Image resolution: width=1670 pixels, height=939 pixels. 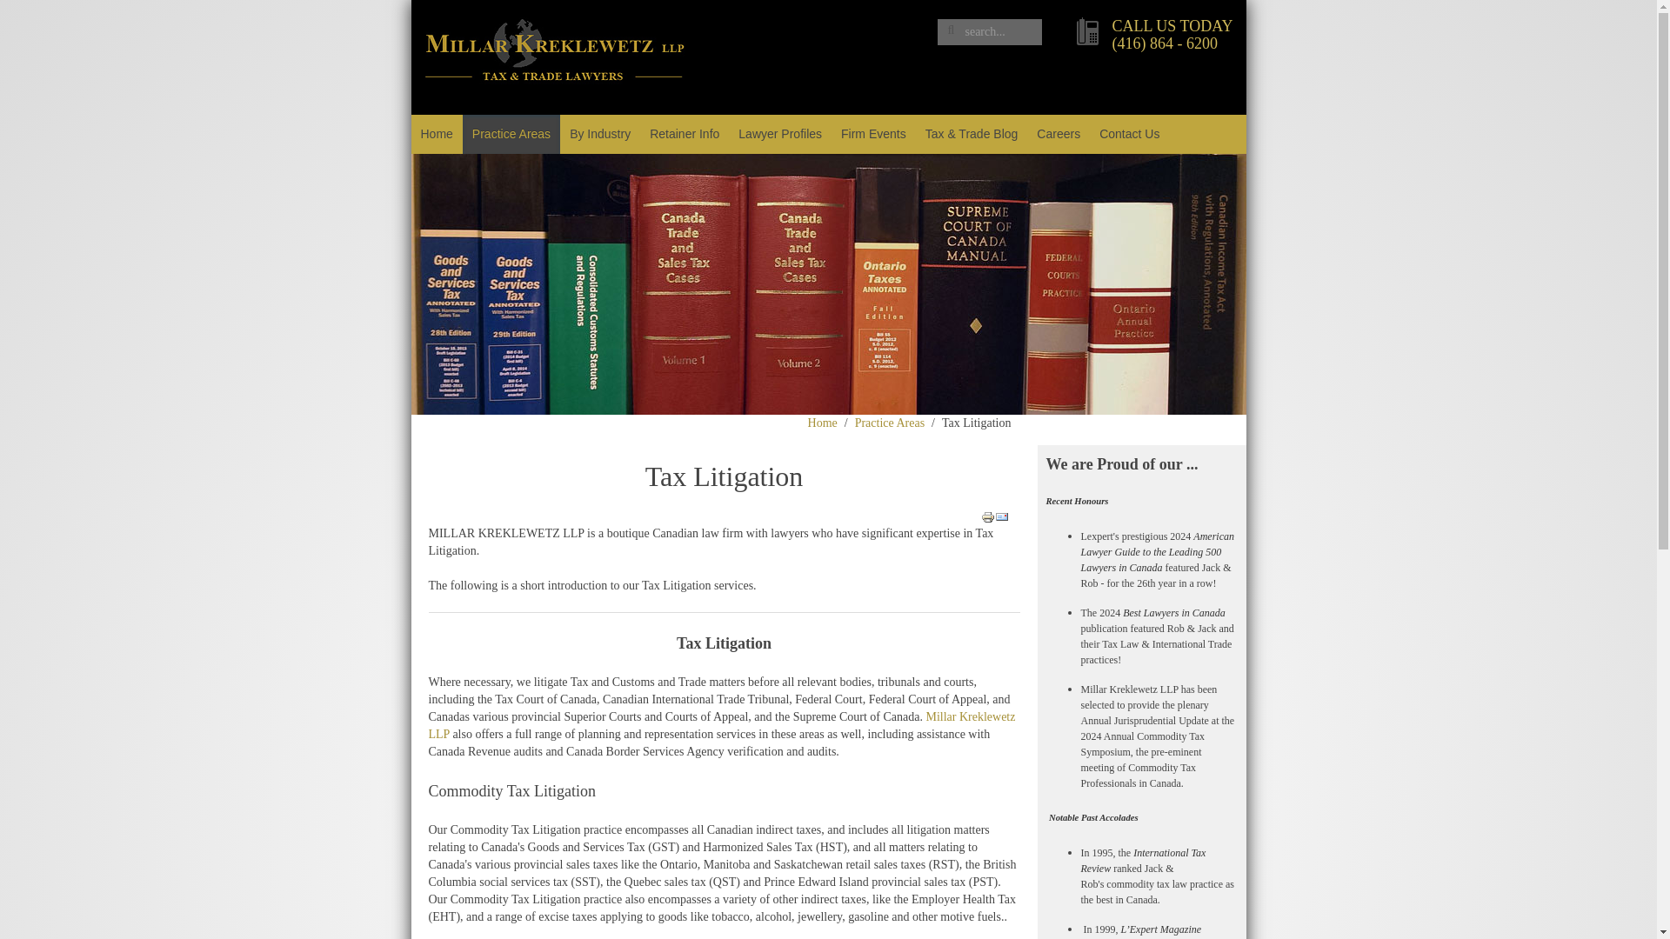 I want to click on Home, so click(x=823, y=423).